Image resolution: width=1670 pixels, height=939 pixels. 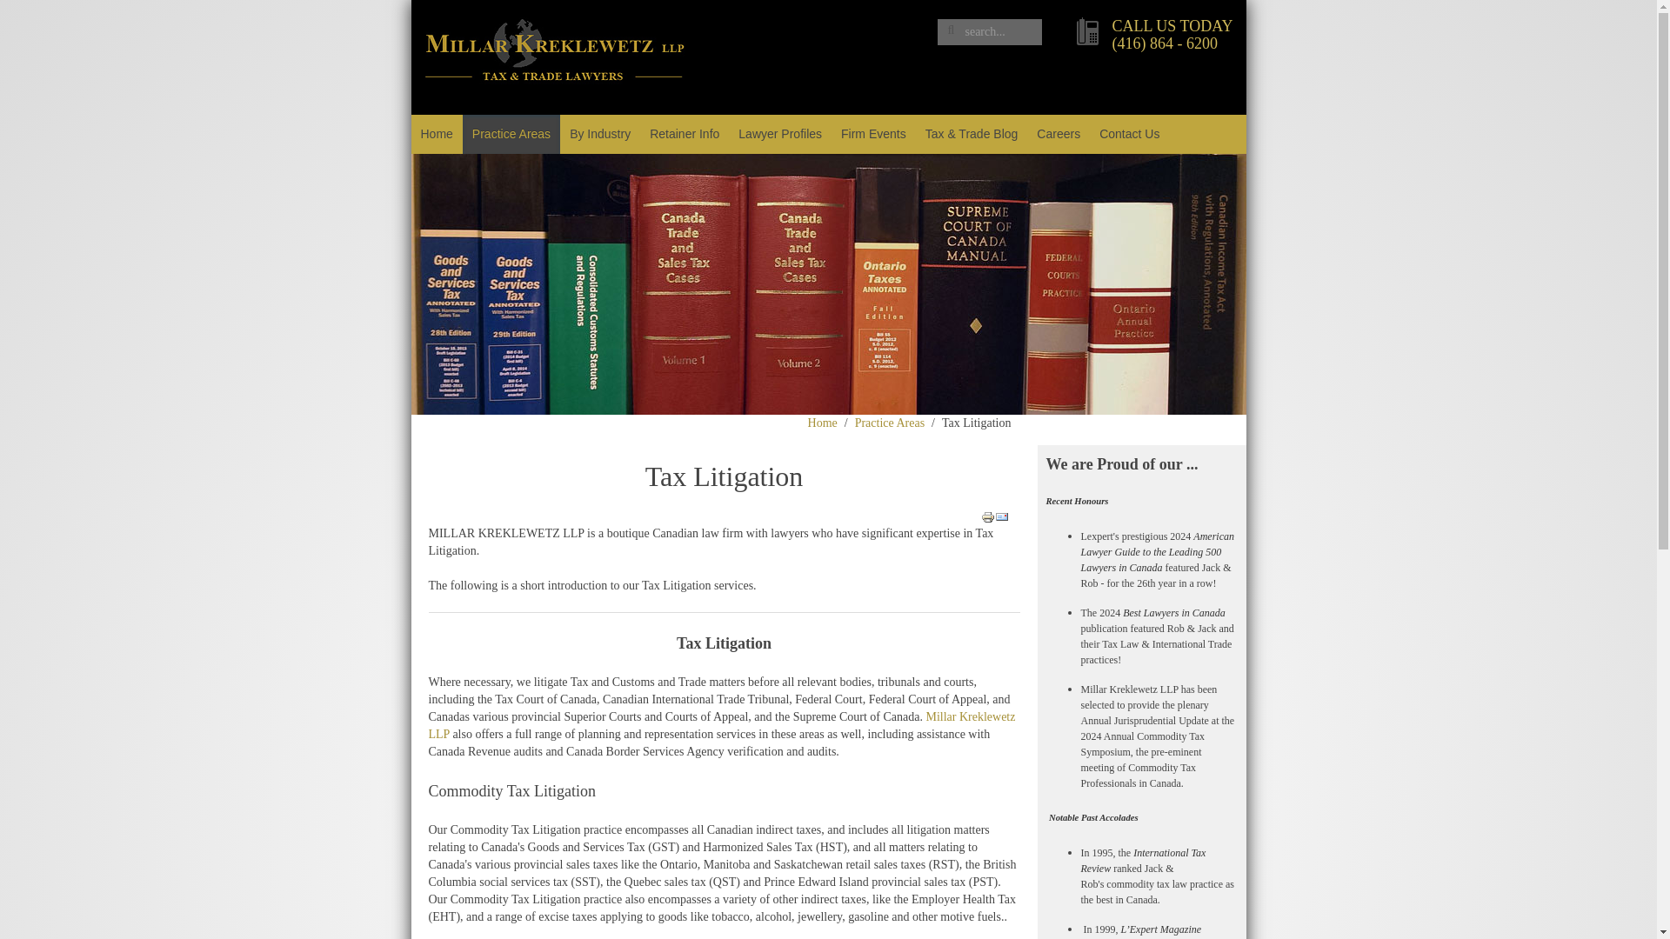 I want to click on Home, so click(x=823, y=423).